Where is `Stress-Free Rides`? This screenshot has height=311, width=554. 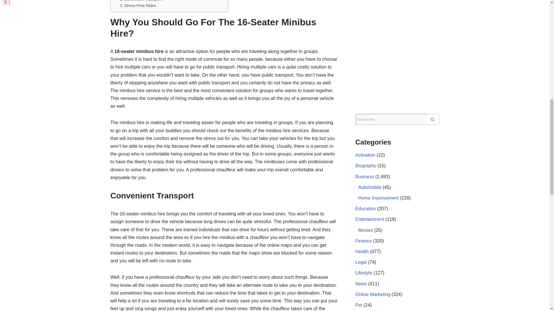
Stress-Free Rides is located at coordinates (138, 6).